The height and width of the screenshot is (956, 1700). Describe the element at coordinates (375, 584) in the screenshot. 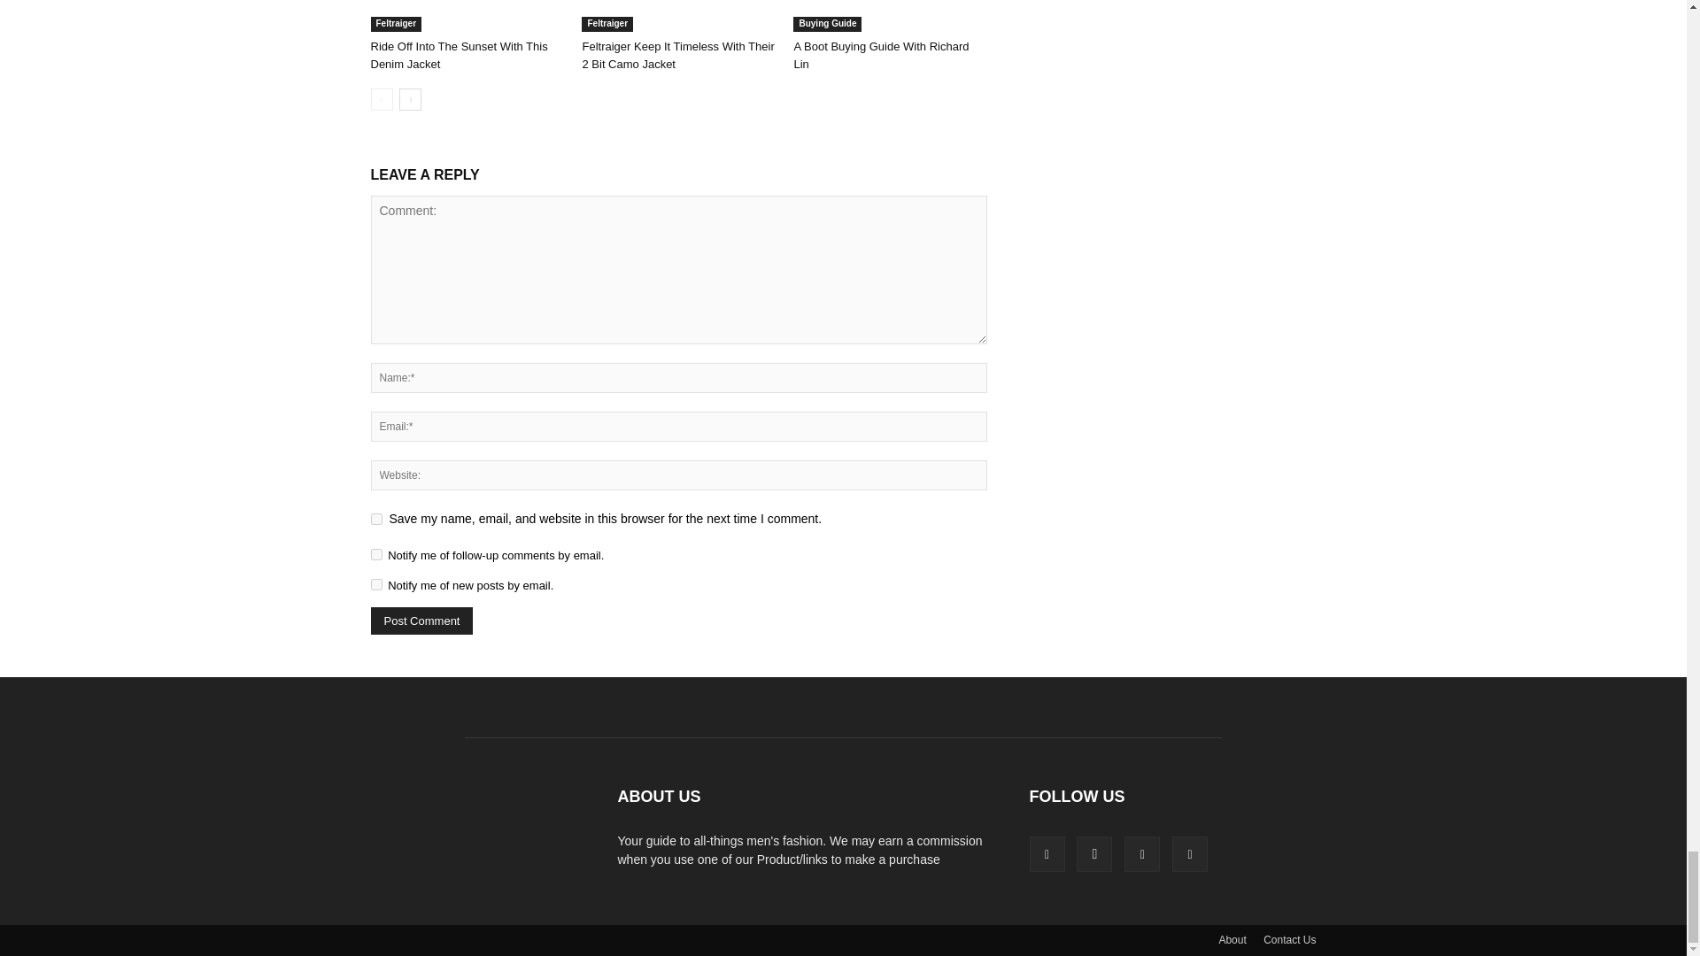

I see `subscribe` at that location.